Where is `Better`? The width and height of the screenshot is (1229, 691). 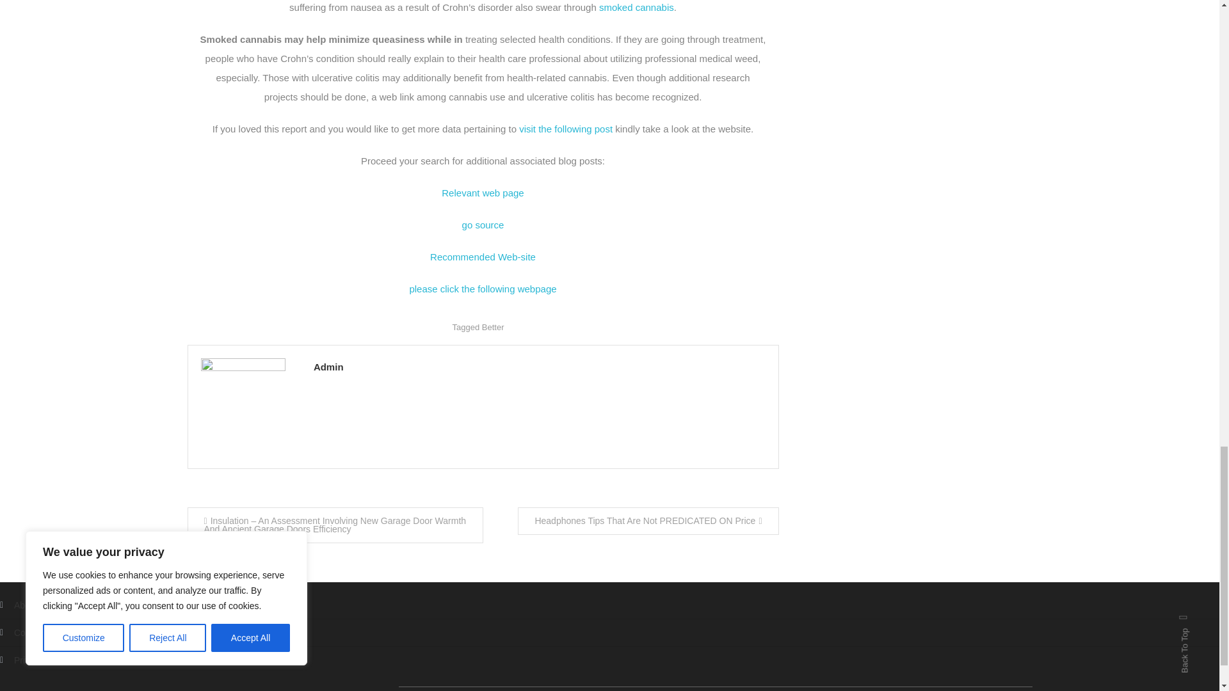
Better is located at coordinates (493, 328).